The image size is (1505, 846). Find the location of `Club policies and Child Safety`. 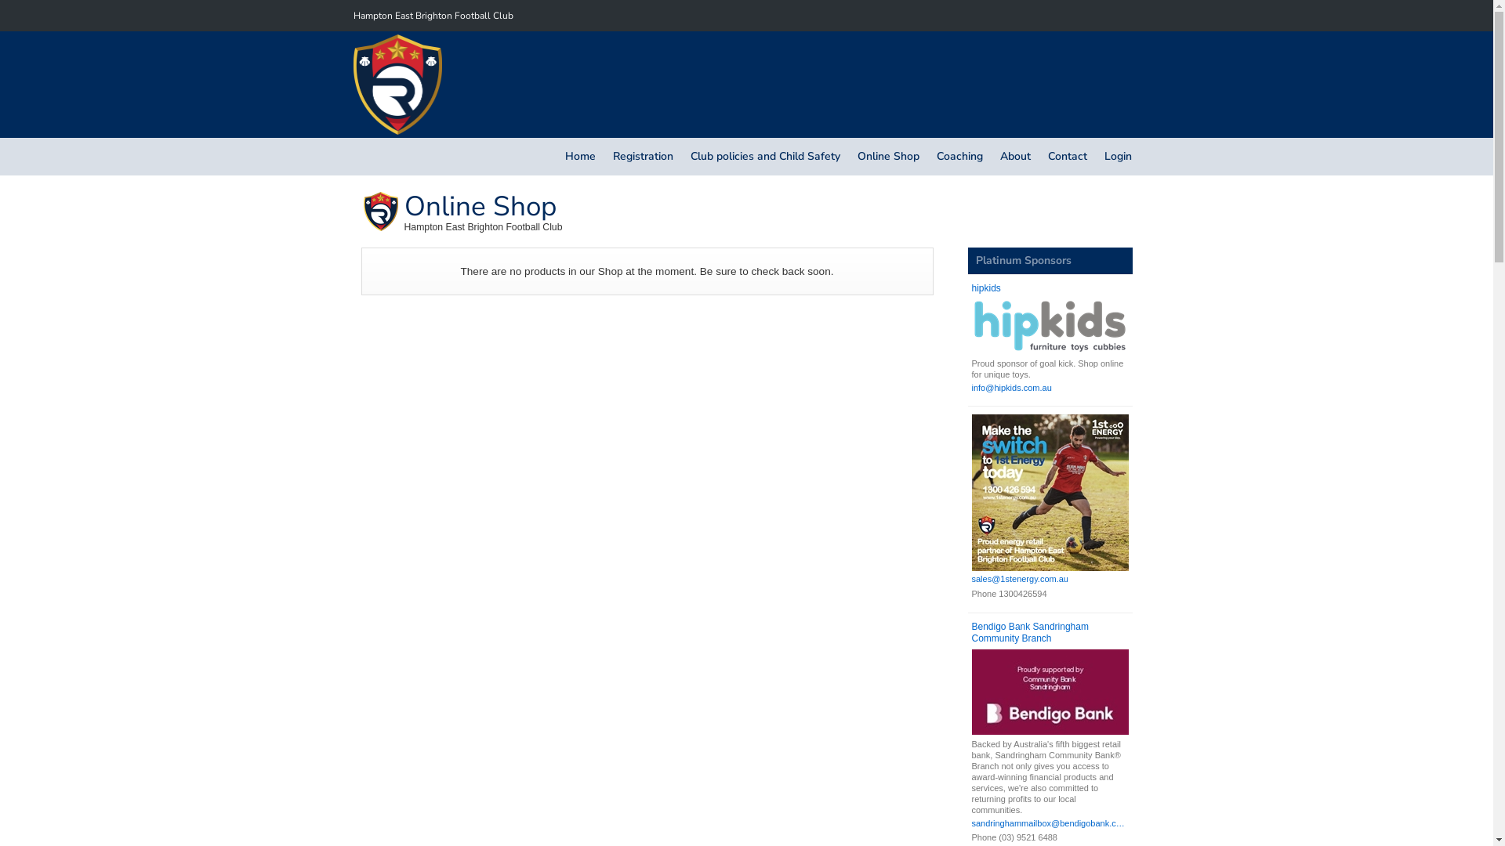

Club policies and Child Safety is located at coordinates (765, 157).